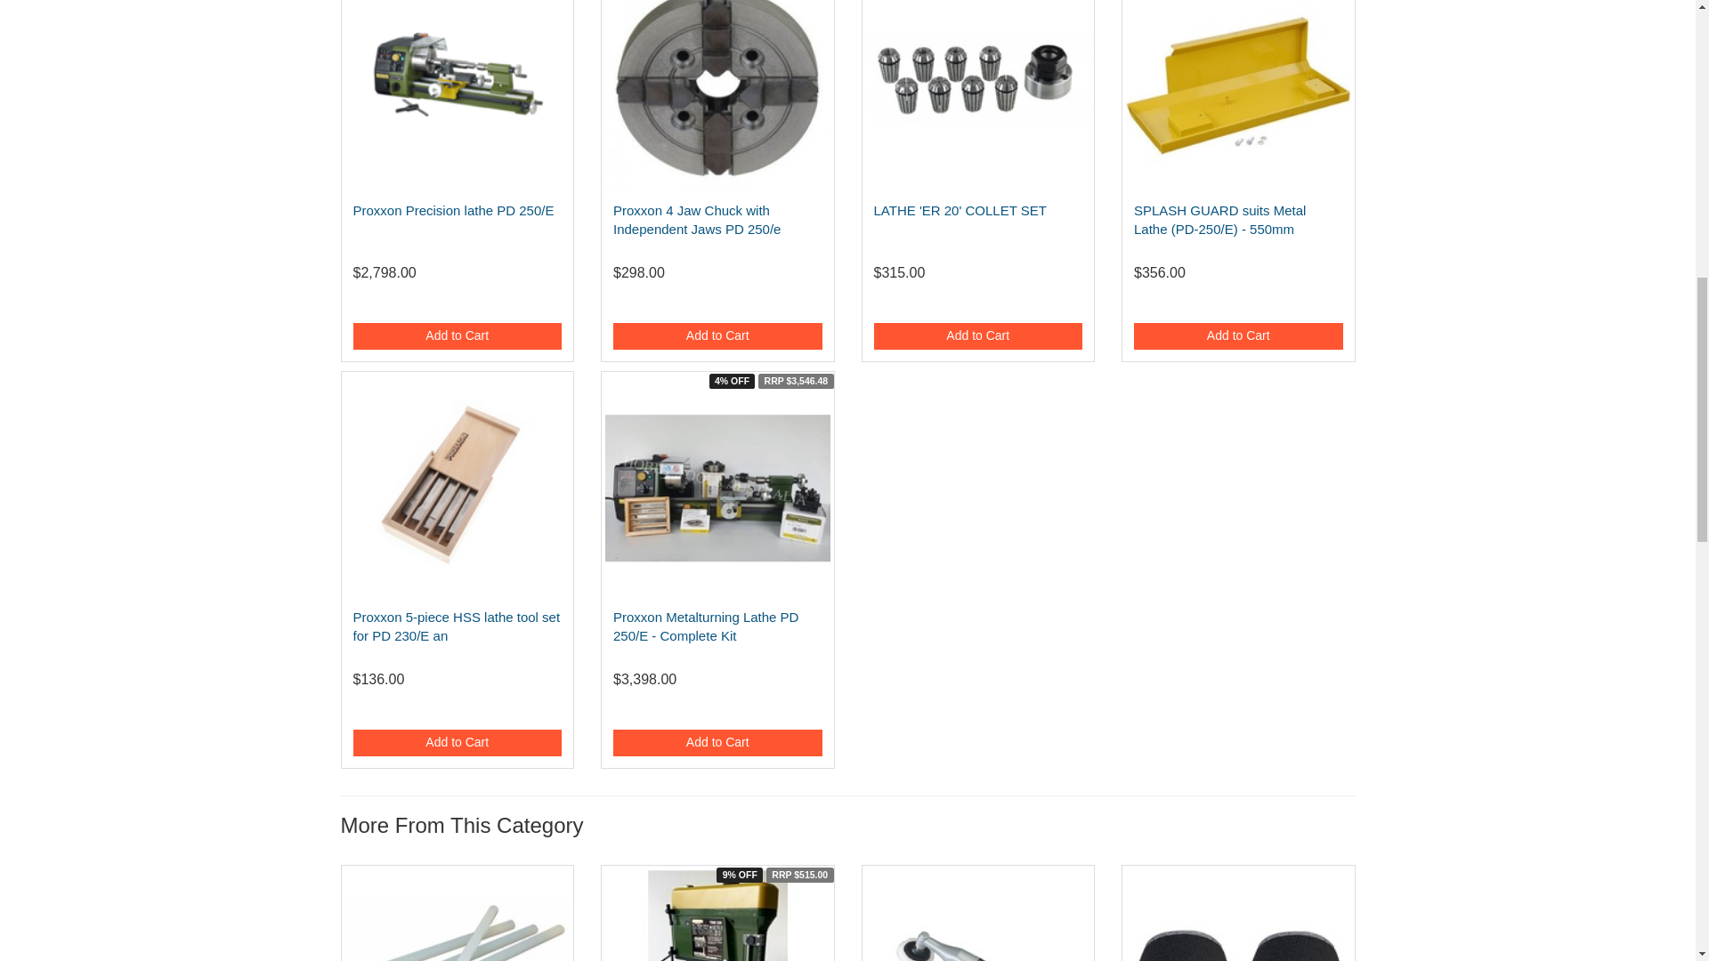 Image resolution: width=1709 pixels, height=961 pixels. Describe the element at coordinates (717, 304) in the screenshot. I see `PayPal Message 3` at that location.